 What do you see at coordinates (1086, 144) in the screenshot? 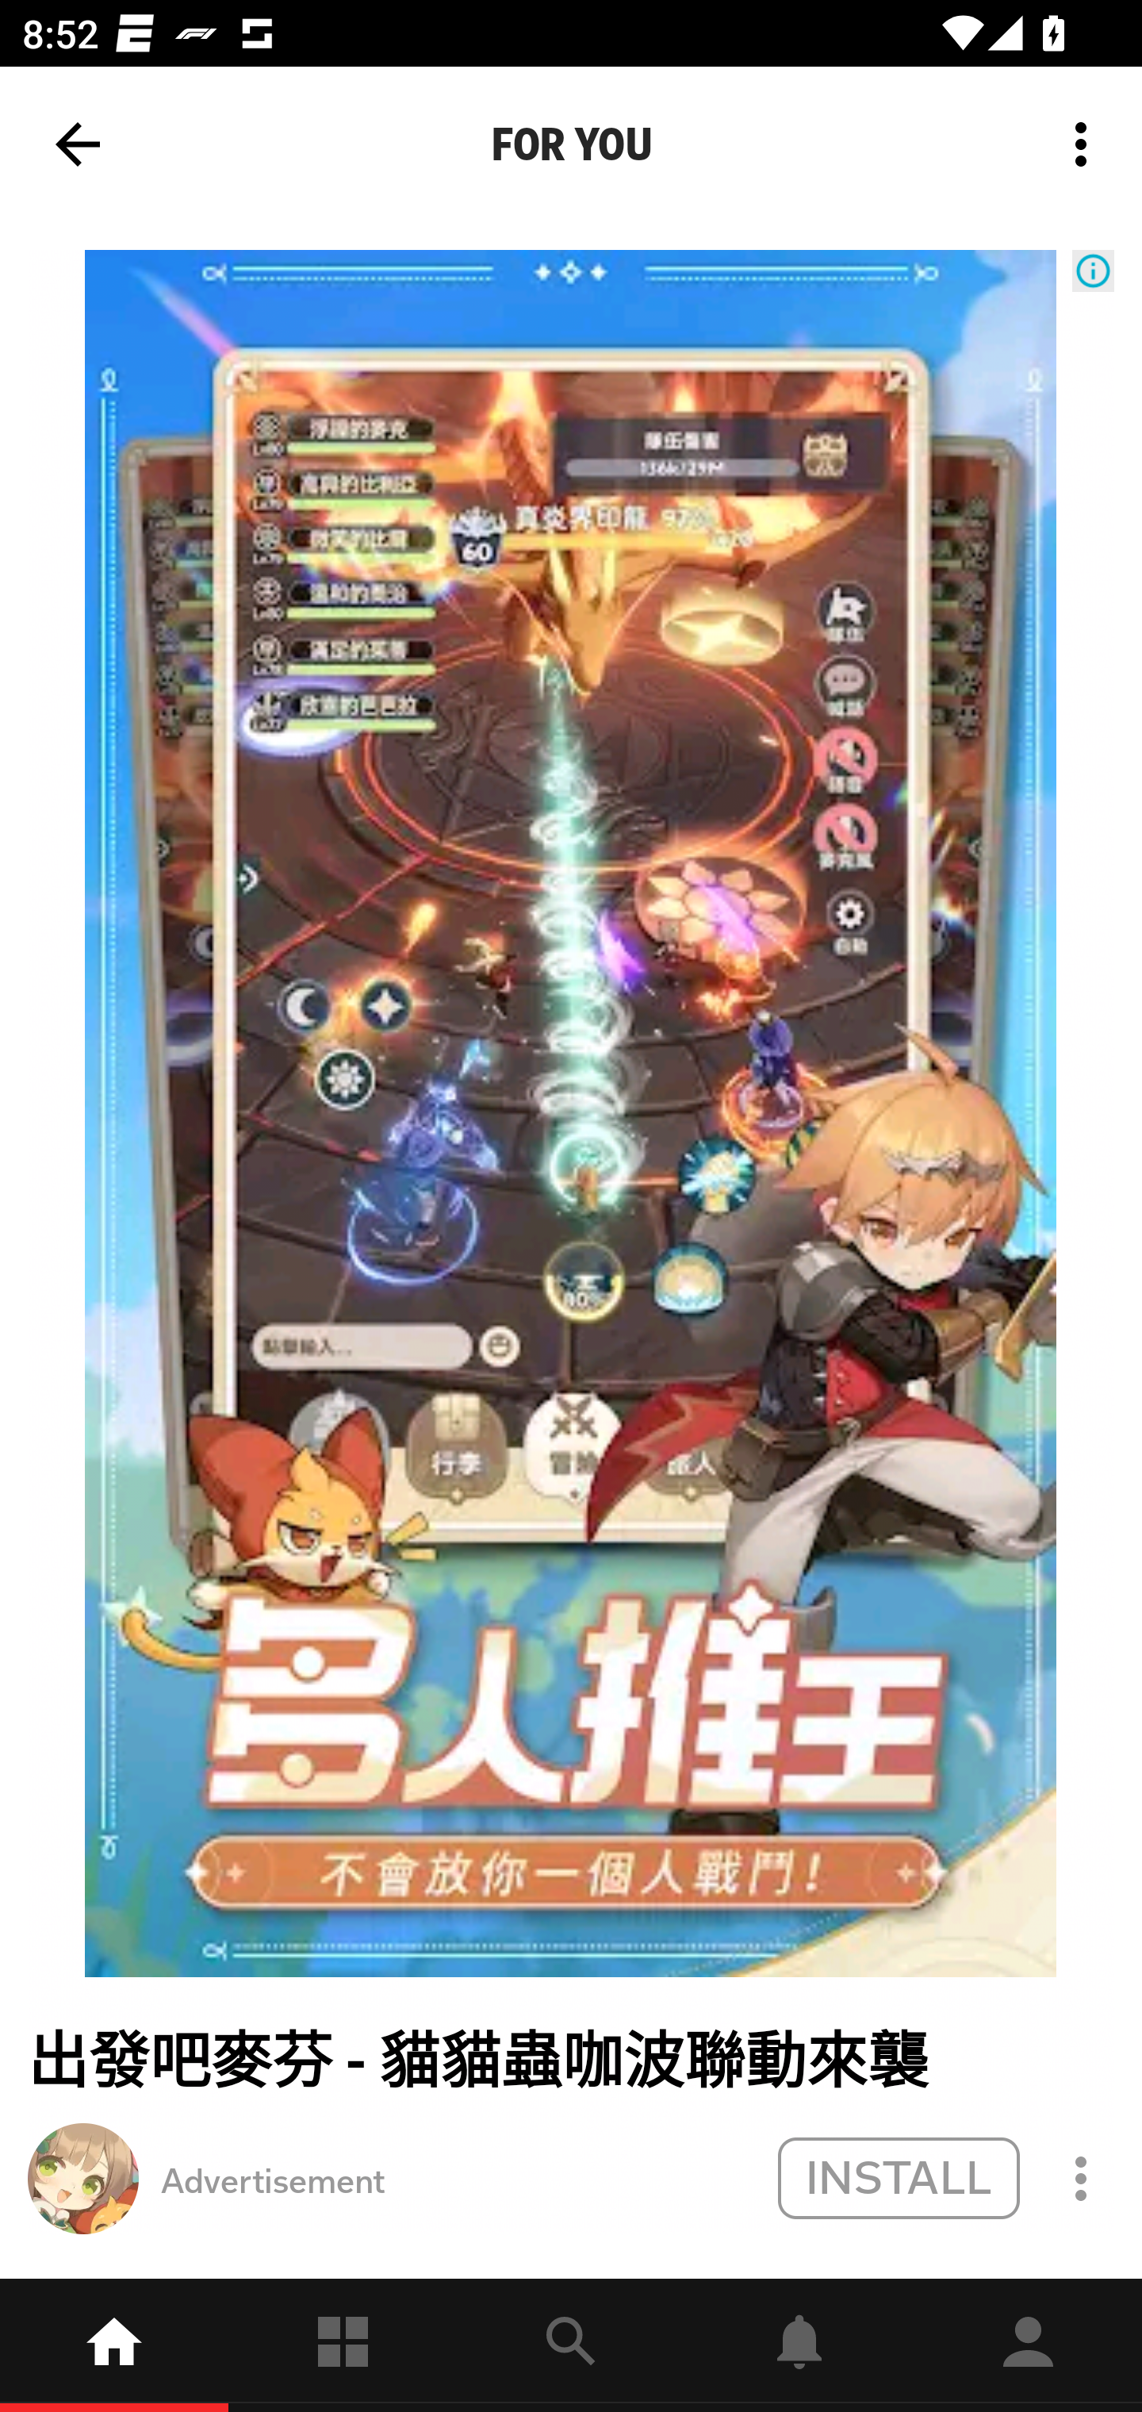
I see `More options` at bounding box center [1086, 144].